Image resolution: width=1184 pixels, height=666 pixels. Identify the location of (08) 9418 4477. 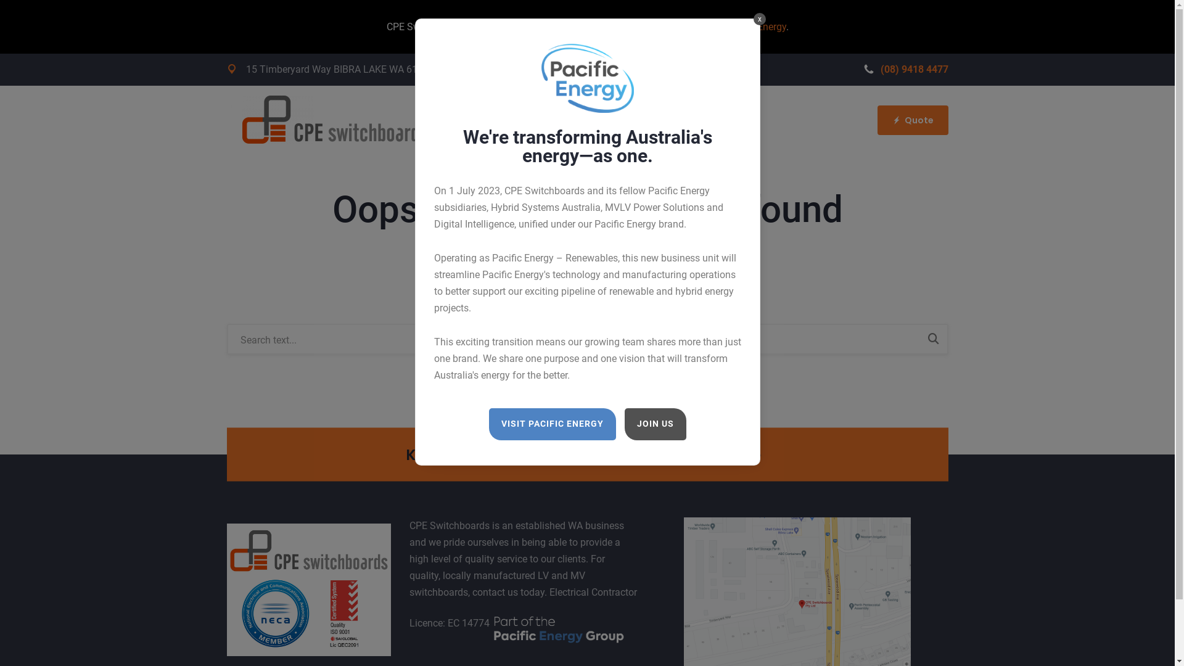
(905, 69).